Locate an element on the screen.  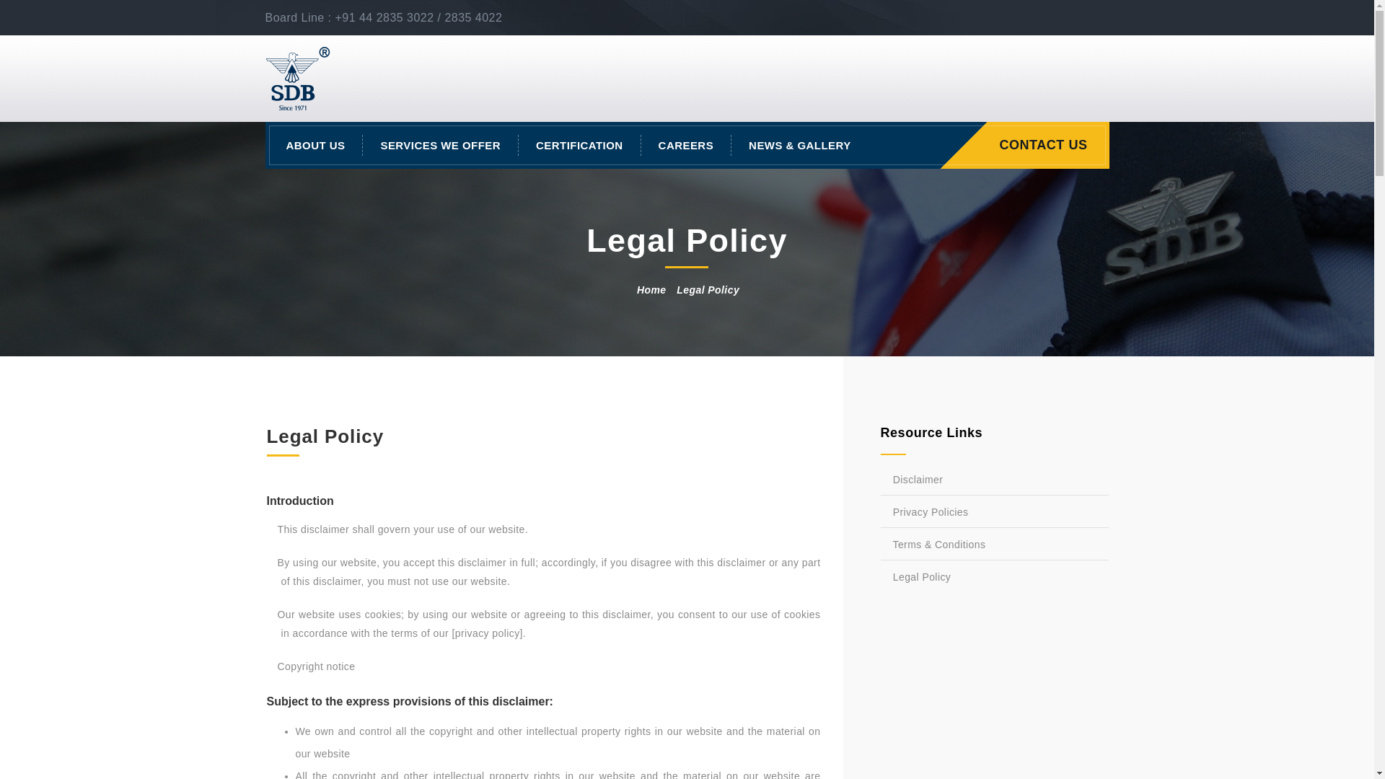
SERVICES WE OFFER is located at coordinates (440, 145).